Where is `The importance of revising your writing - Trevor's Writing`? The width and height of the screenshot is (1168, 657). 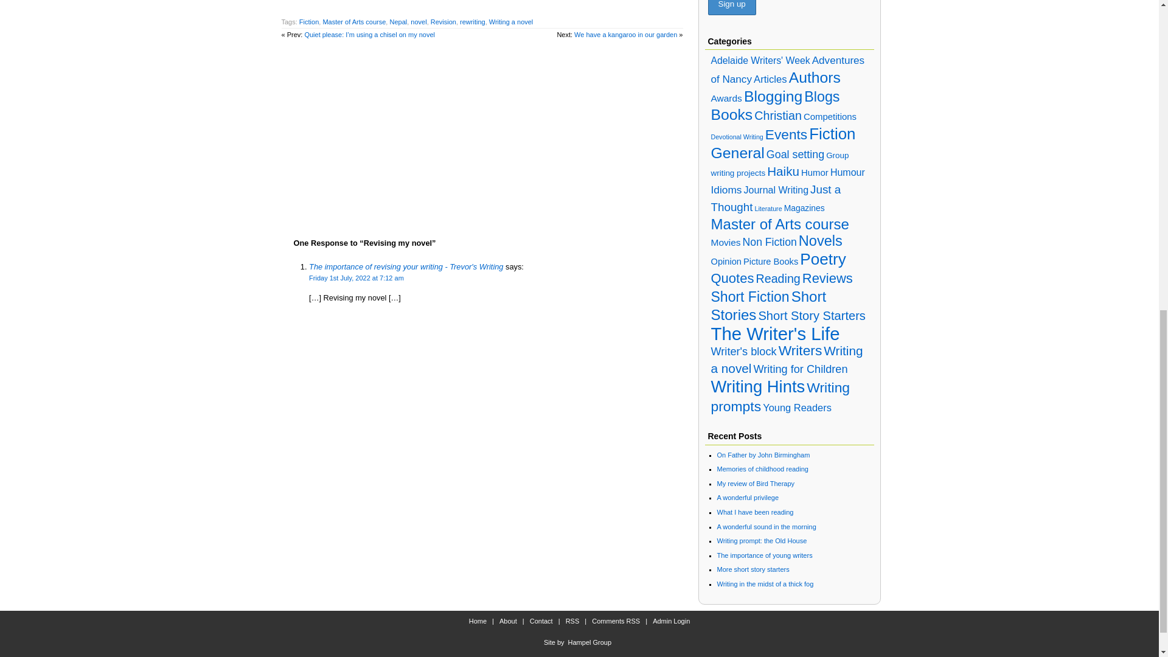
The importance of revising your writing - Trevor's Writing is located at coordinates (406, 266).